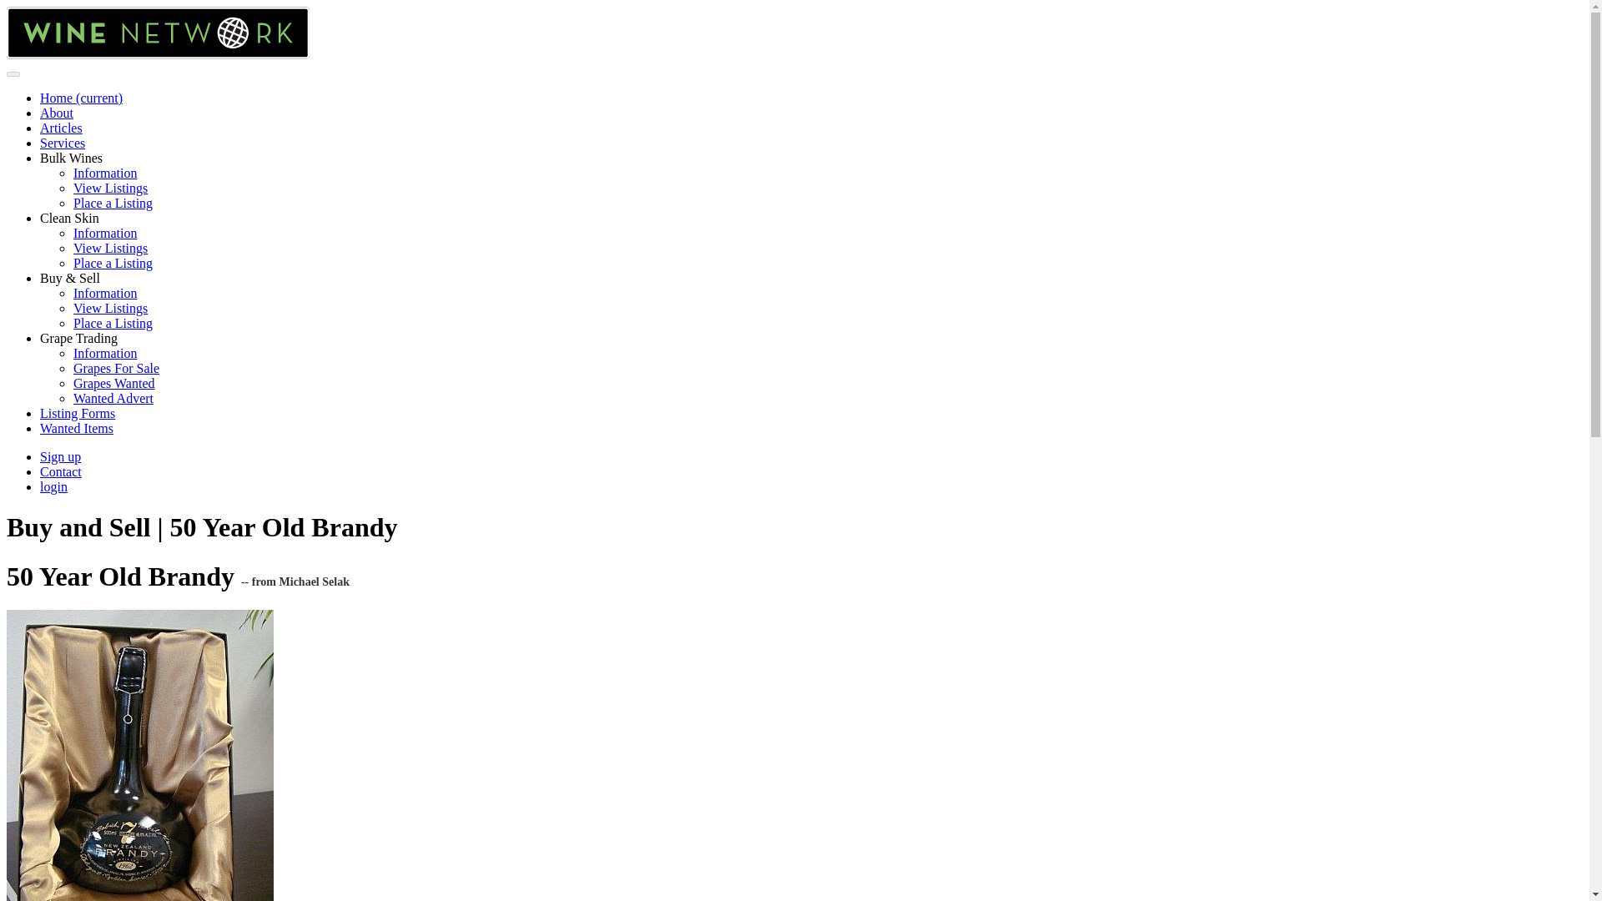 The height and width of the screenshot is (901, 1602). What do you see at coordinates (60, 456) in the screenshot?
I see `Sign up` at bounding box center [60, 456].